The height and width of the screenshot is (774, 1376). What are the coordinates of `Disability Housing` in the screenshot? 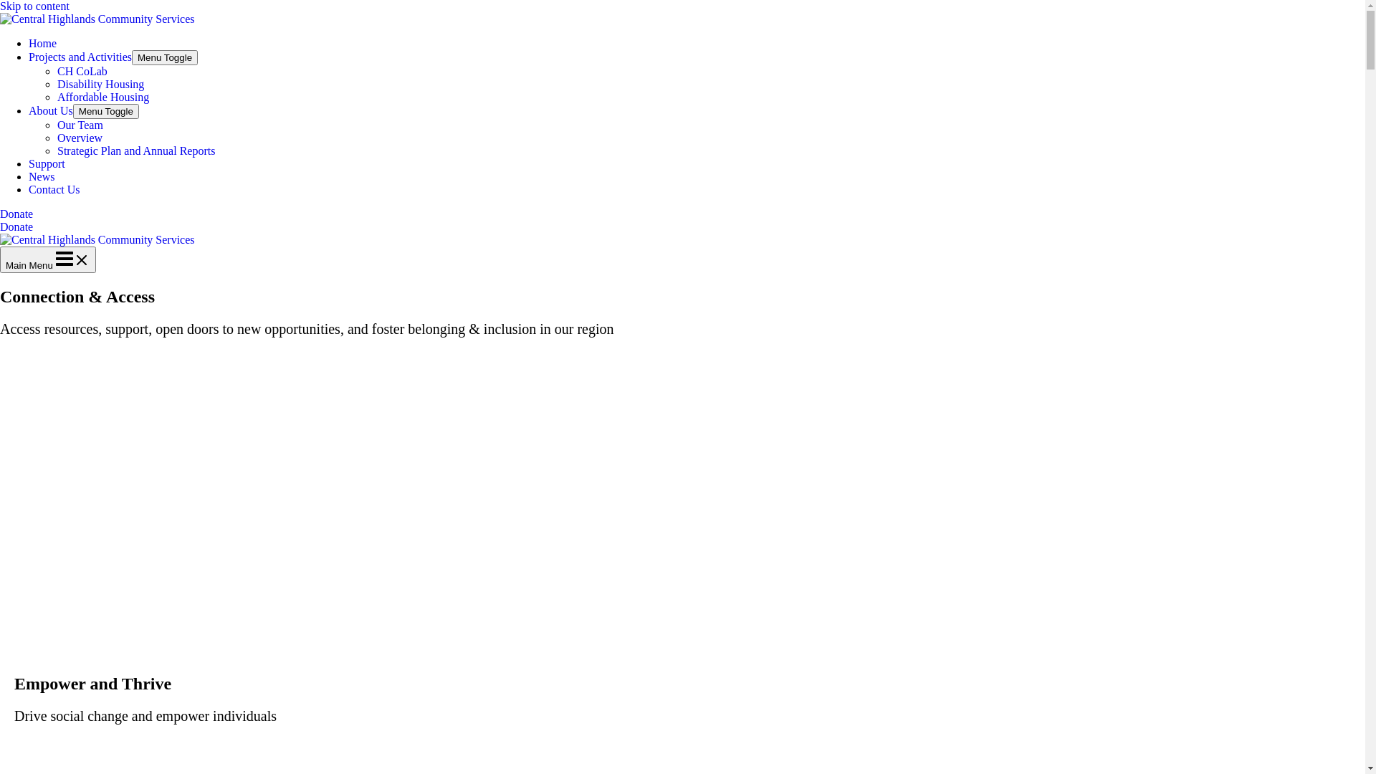 It's located at (100, 85).